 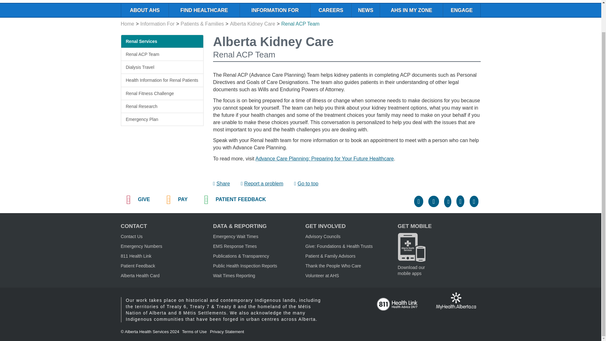 What do you see at coordinates (145, 10) in the screenshot?
I see `ABOUT AHS` at bounding box center [145, 10].